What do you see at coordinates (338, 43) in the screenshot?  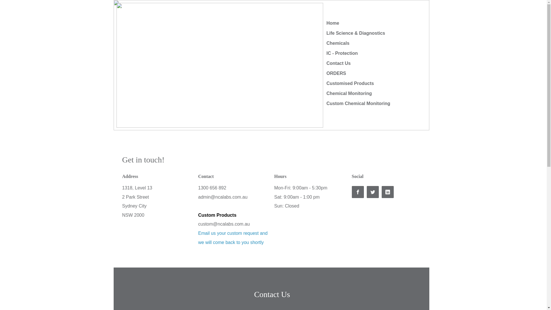 I see `Chemicals` at bounding box center [338, 43].